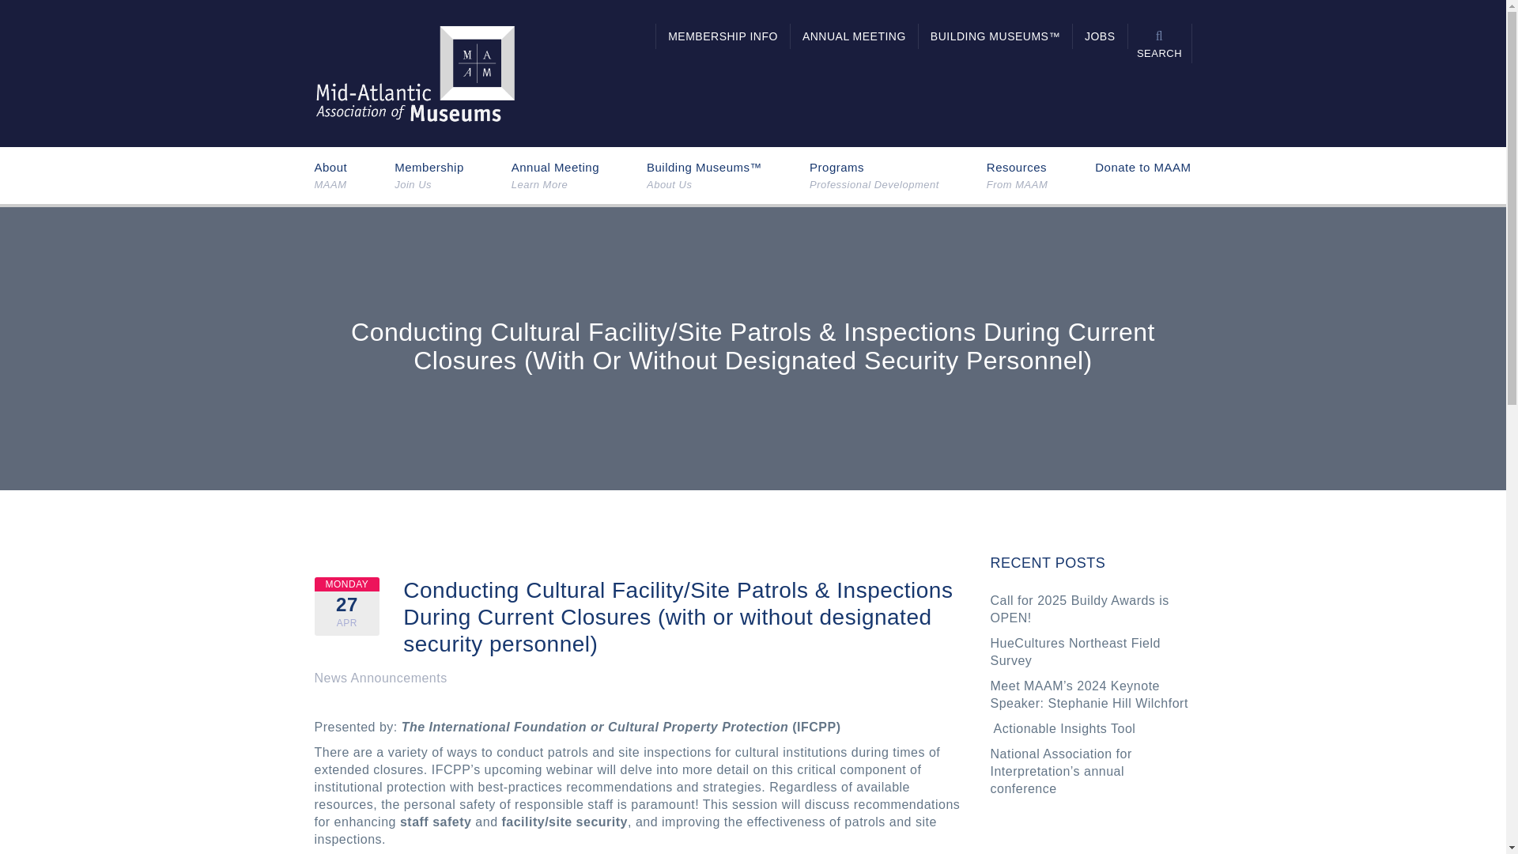  I want to click on Mid-Atlantic Association of Museums, so click(414, 73).